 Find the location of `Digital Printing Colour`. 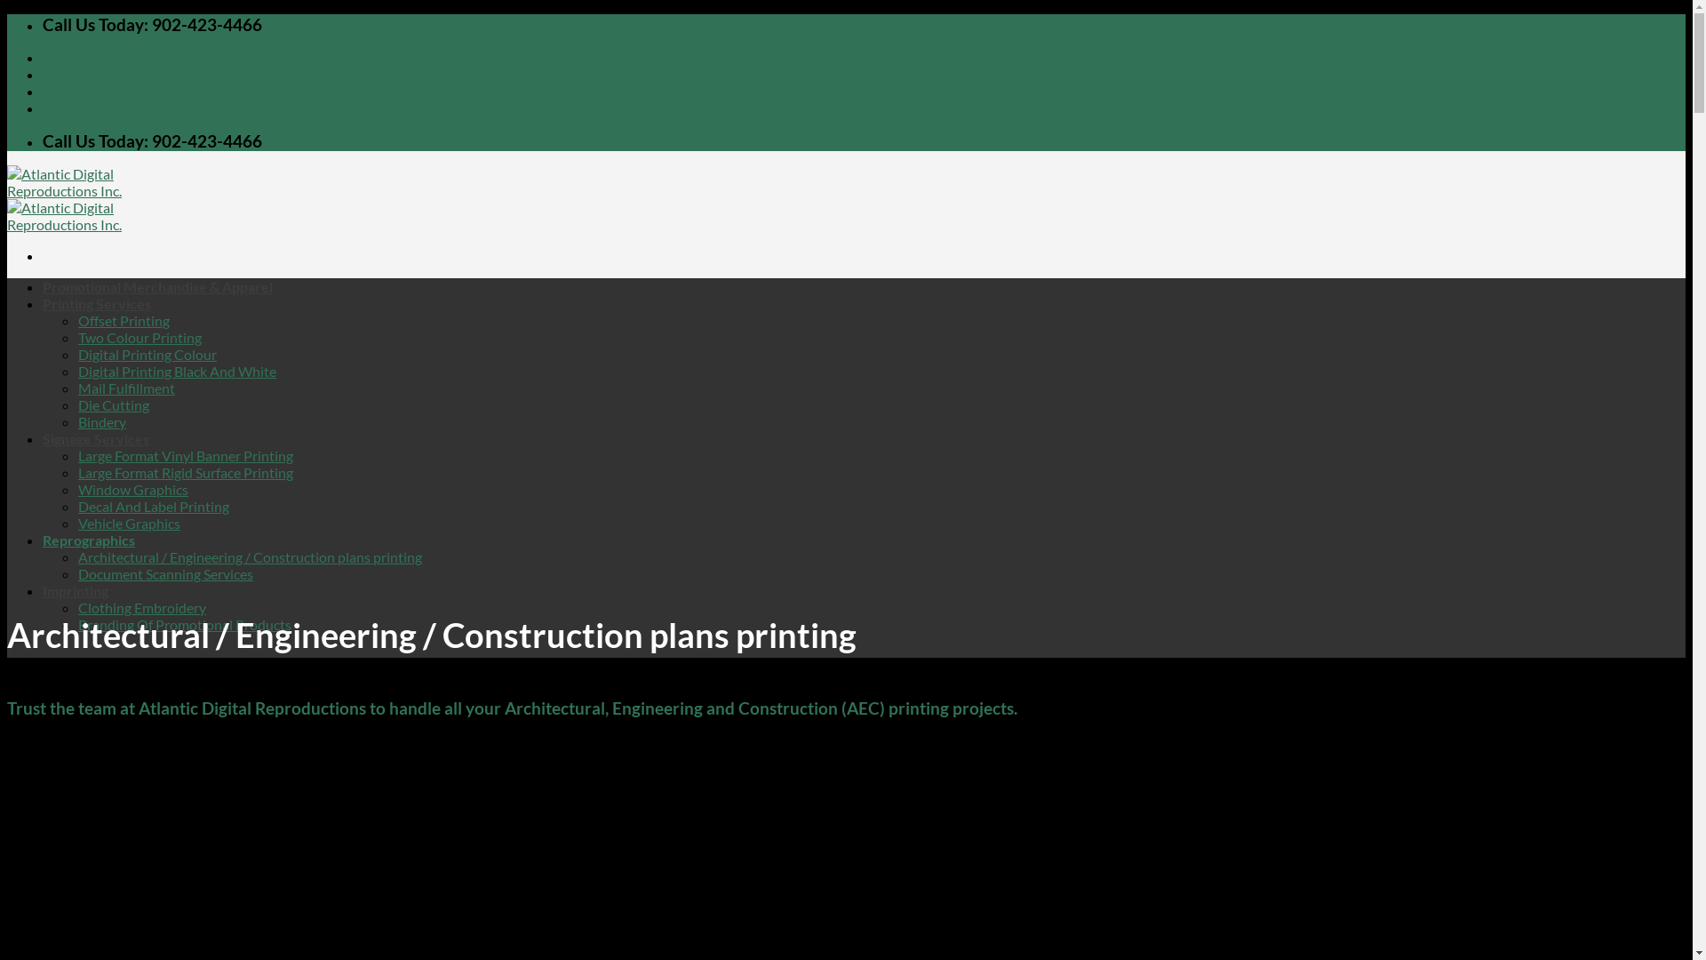

Digital Printing Colour is located at coordinates (147, 354).